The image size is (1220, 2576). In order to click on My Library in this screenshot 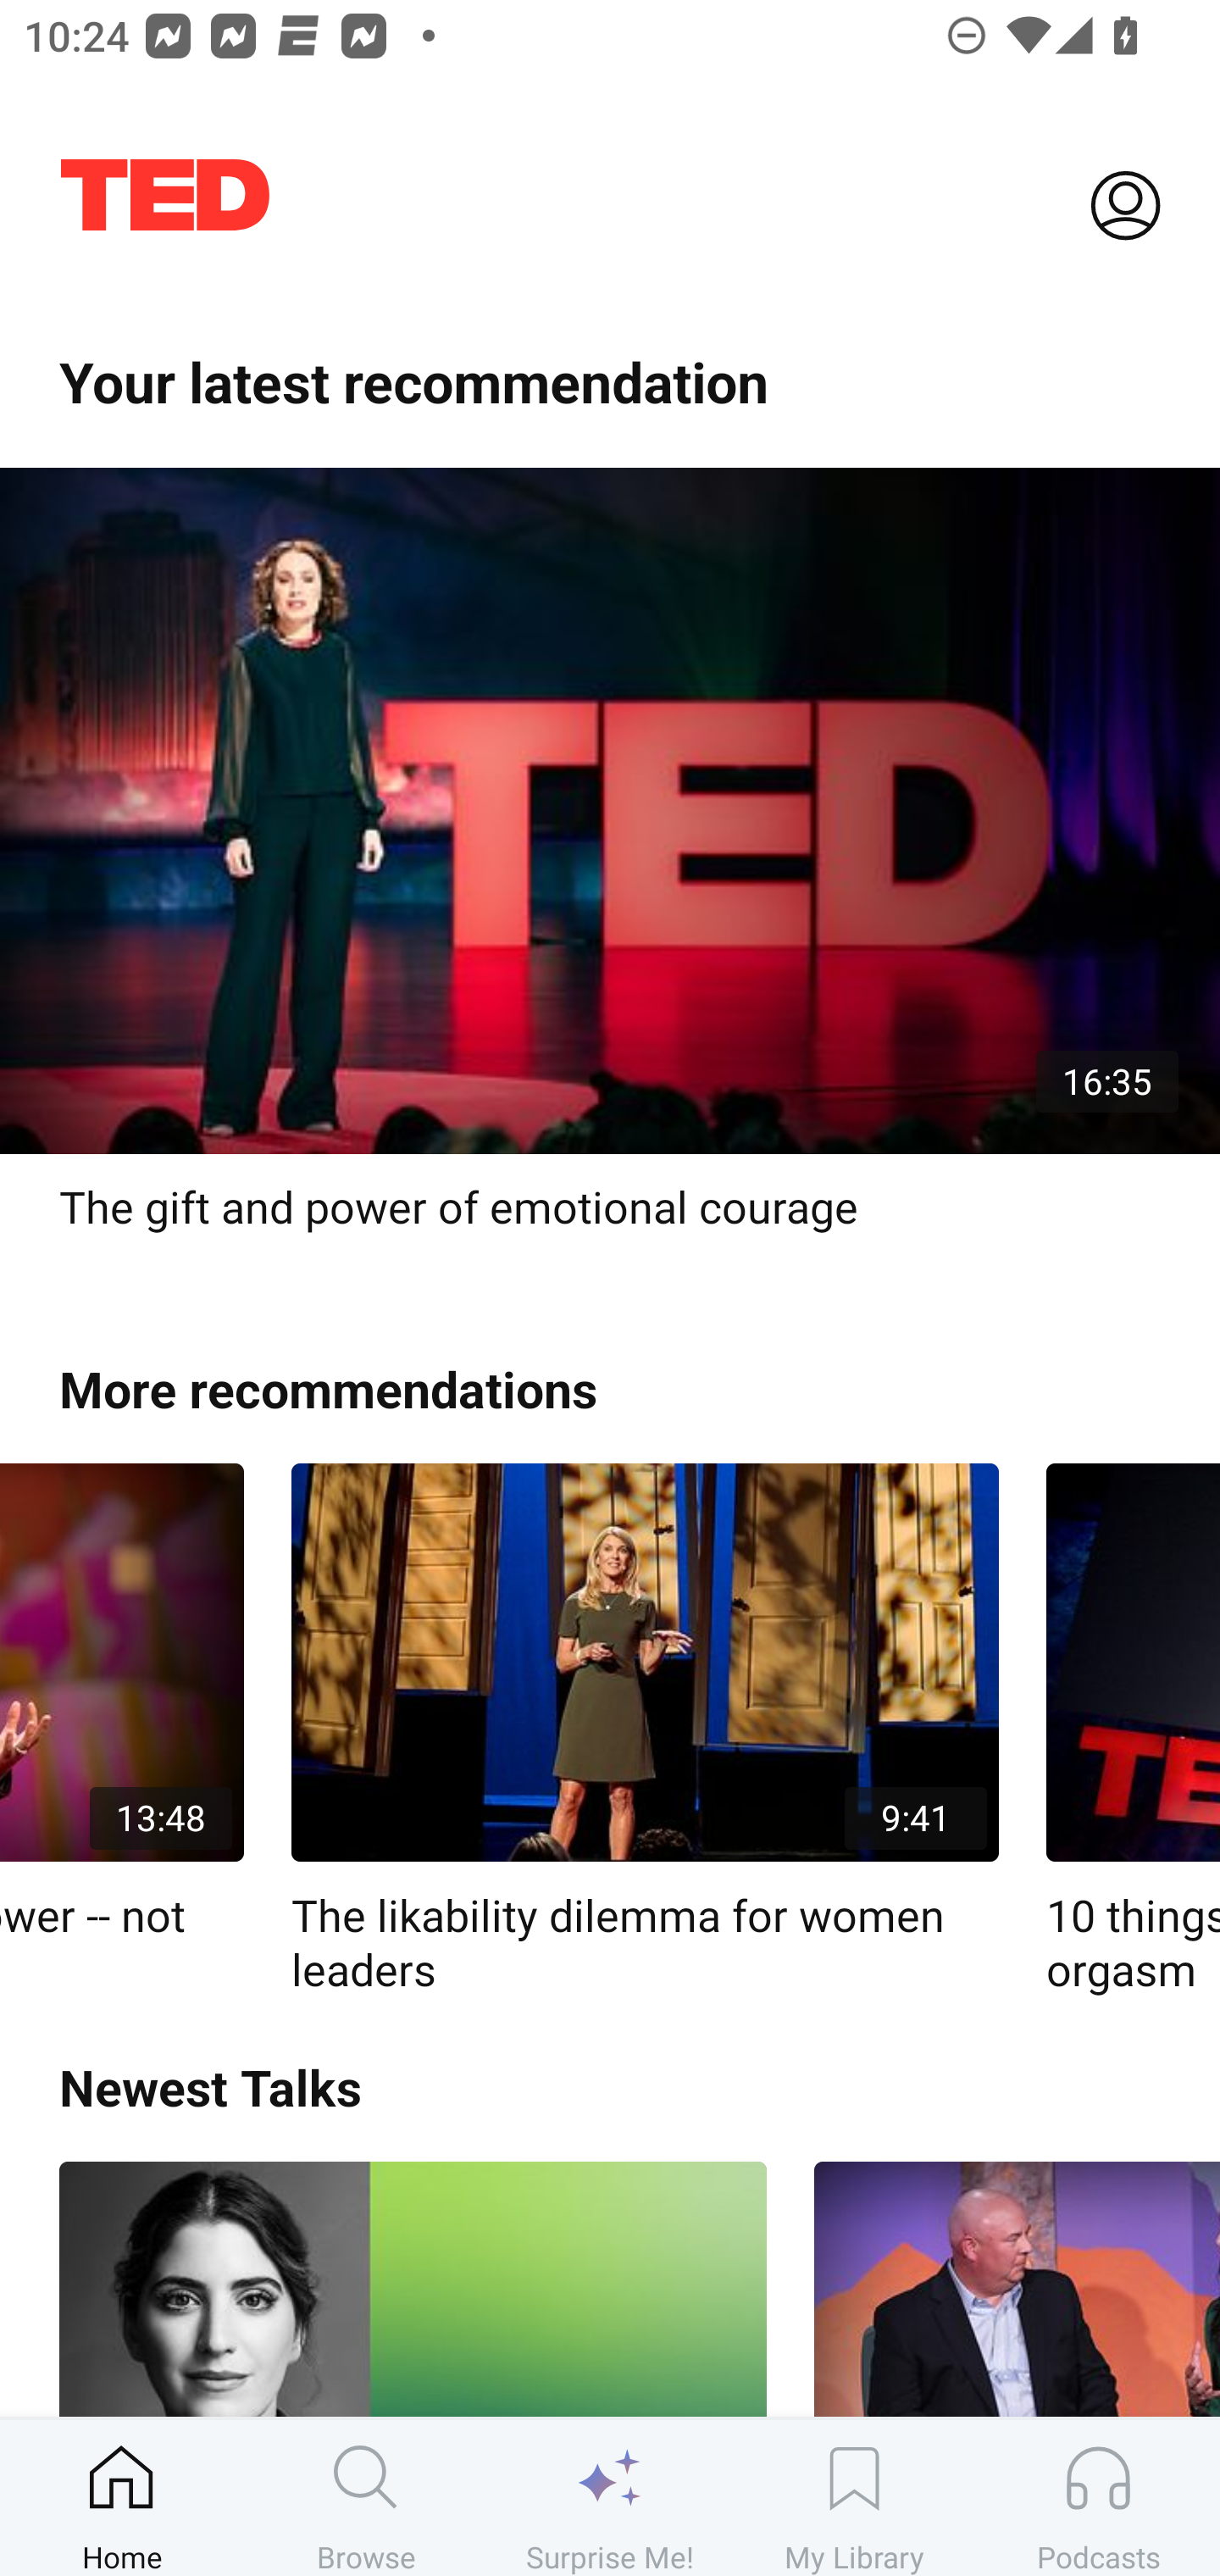, I will do `click(854, 2497)`.